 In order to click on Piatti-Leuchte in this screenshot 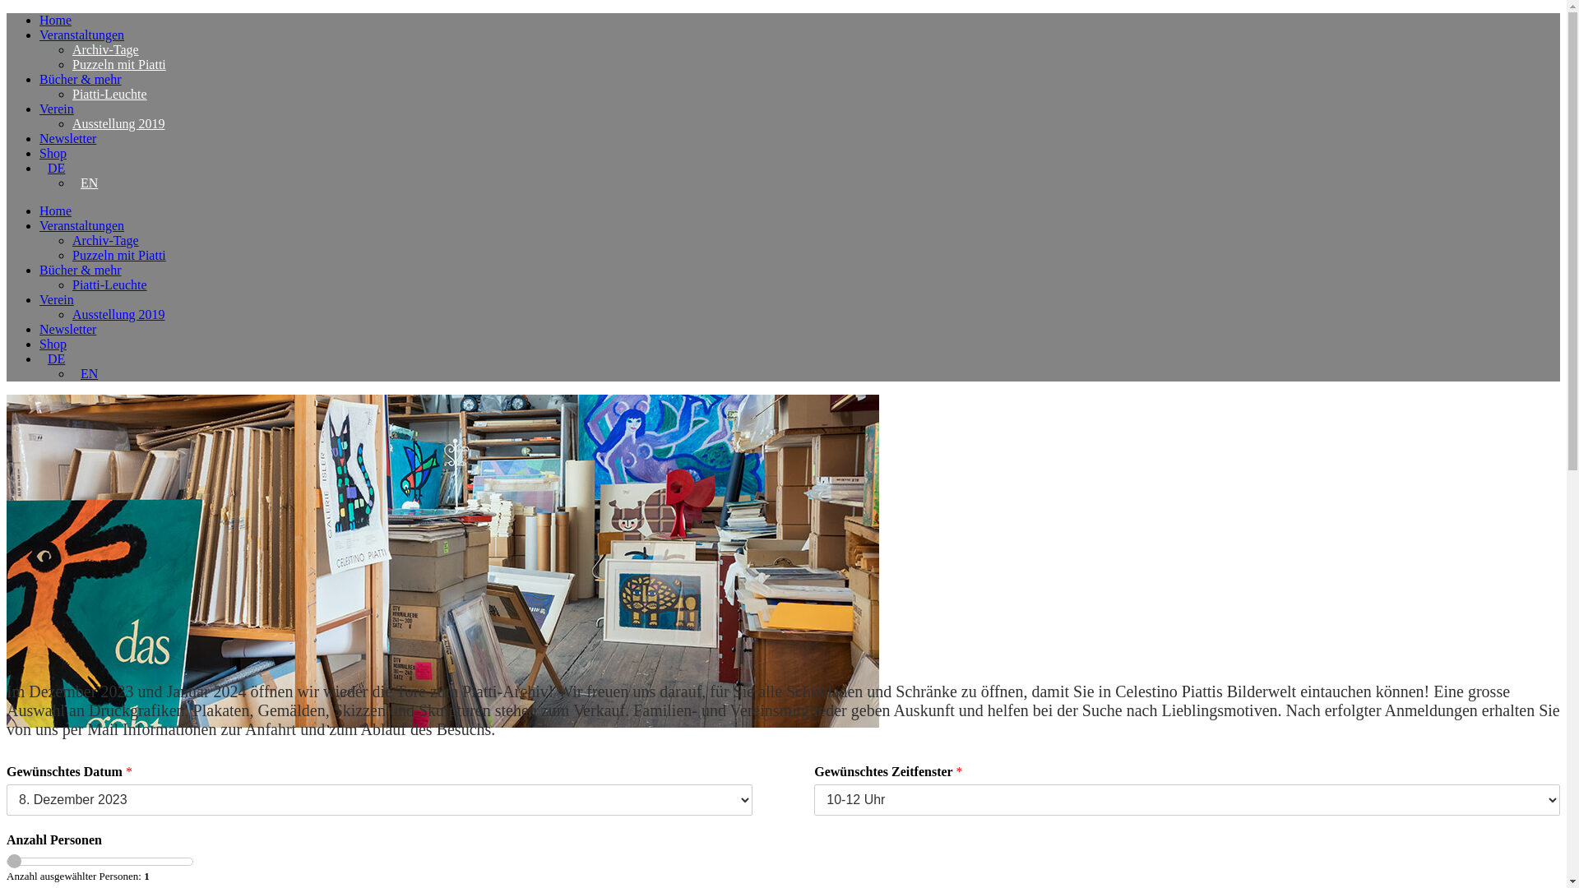, I will do `click(110, 94)`.